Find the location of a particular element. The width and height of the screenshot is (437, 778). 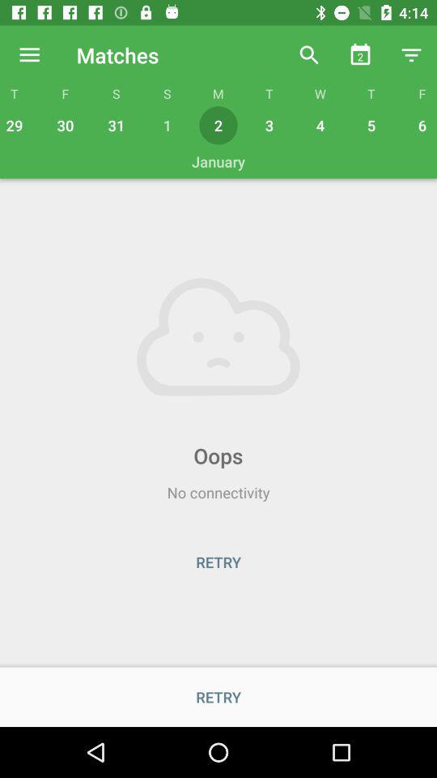

select the number 3 is located at coordinates (269, 125).